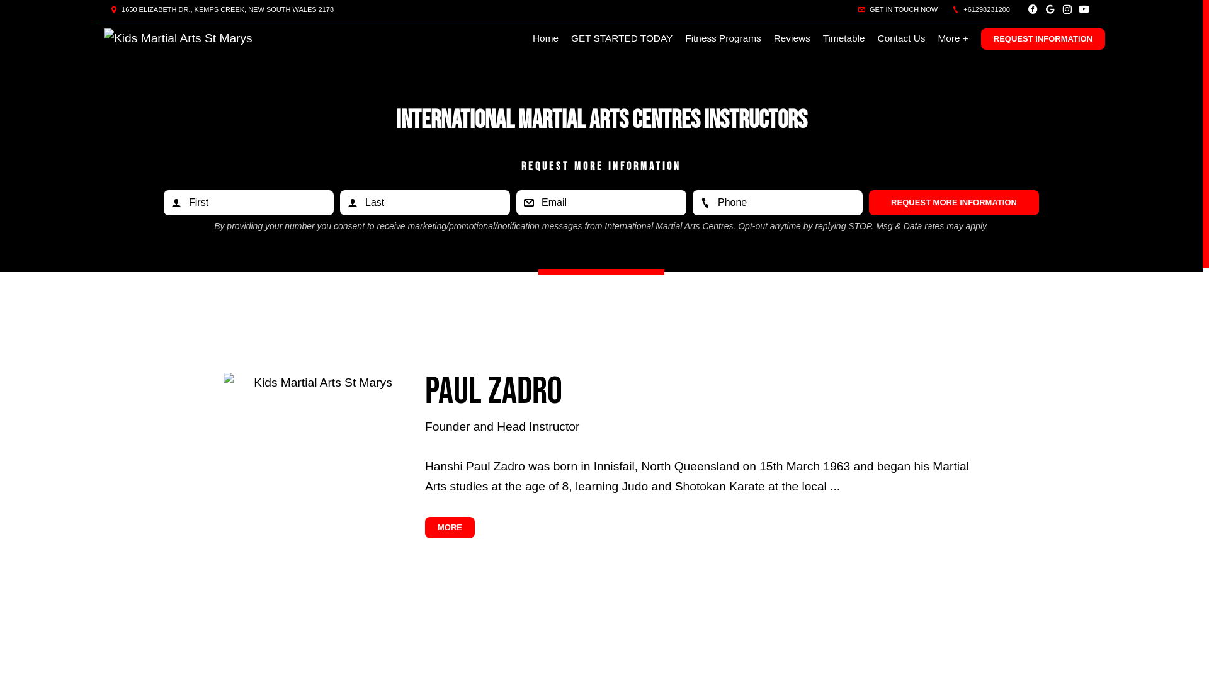  I want to click on Last, so click(425, 203).